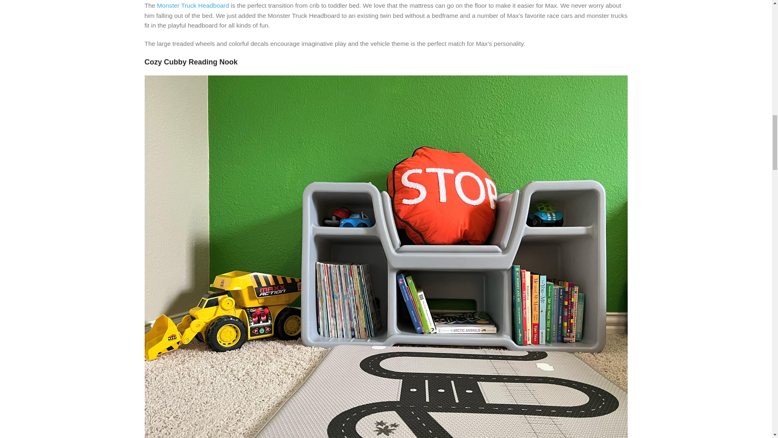  I want to click on Monster Truck Headboard, so click(193, 5).